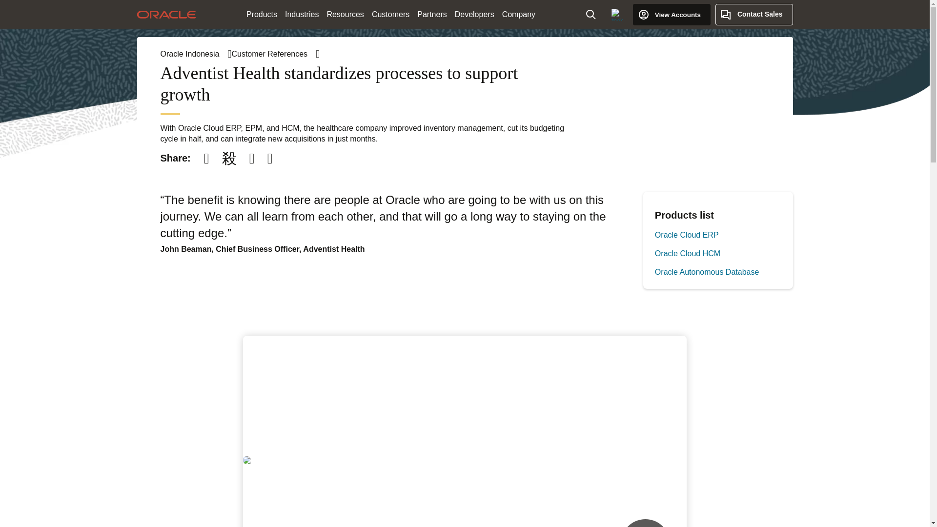  Describe the element at coordinates (229, 159) in the screenshot. I see `Share on Twitter` at that location.